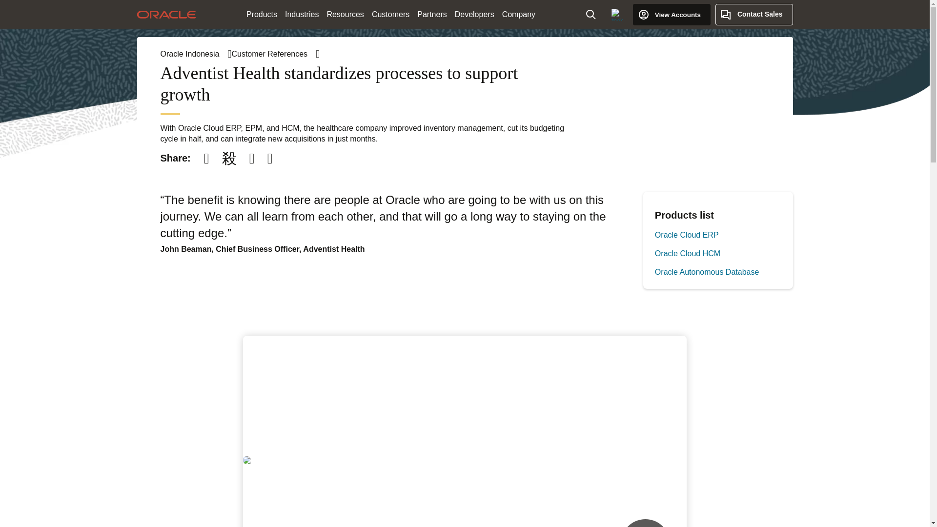  Describe the element at coordinates (229, 159) in the screenshot. I see `Share on Twitter` at that location.